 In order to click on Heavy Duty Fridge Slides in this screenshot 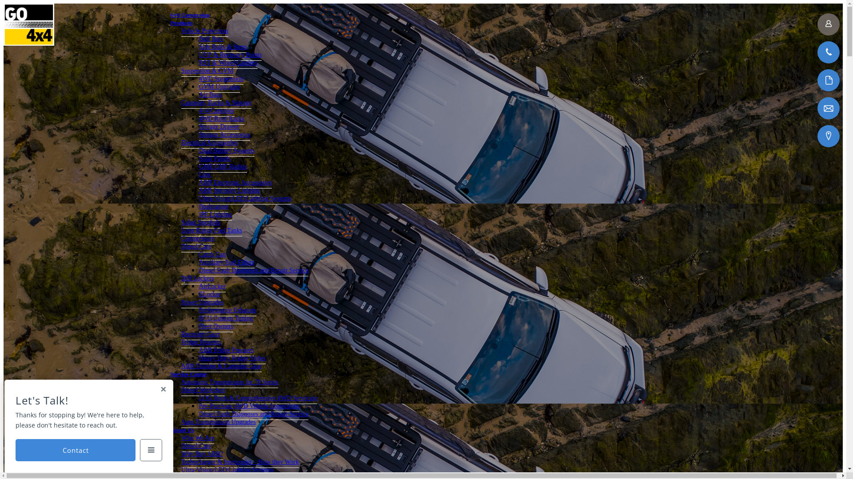, I will do `click(232, 358)`.